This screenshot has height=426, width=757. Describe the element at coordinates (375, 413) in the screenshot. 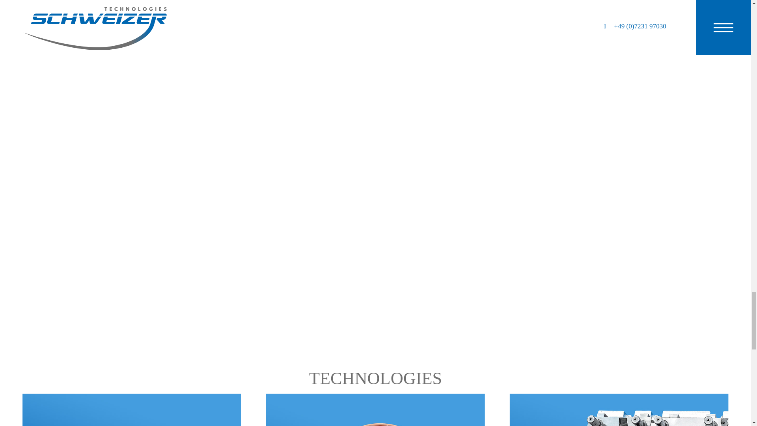

I see `COLD FORMING` at that location.